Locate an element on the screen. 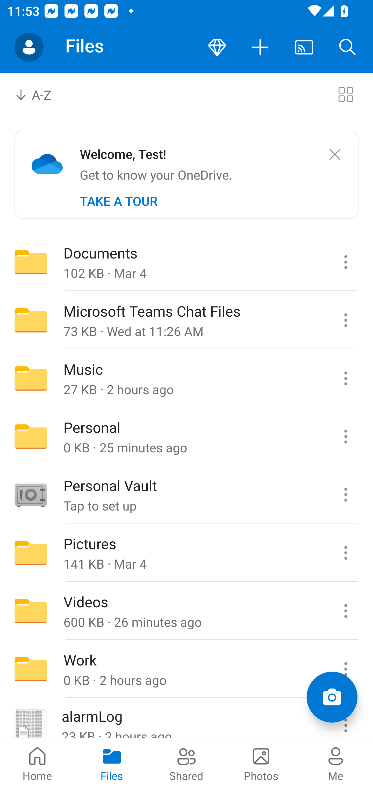 The height and width of the screenshot is (789, 373). Videos commands is located at coordinates (346, 611).